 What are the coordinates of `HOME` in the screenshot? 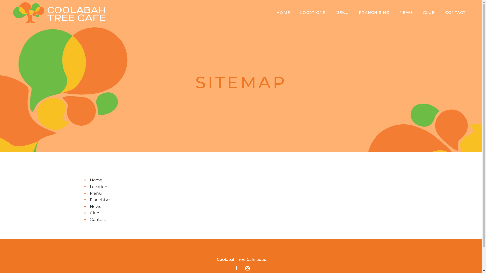 It's located at (283, 13).